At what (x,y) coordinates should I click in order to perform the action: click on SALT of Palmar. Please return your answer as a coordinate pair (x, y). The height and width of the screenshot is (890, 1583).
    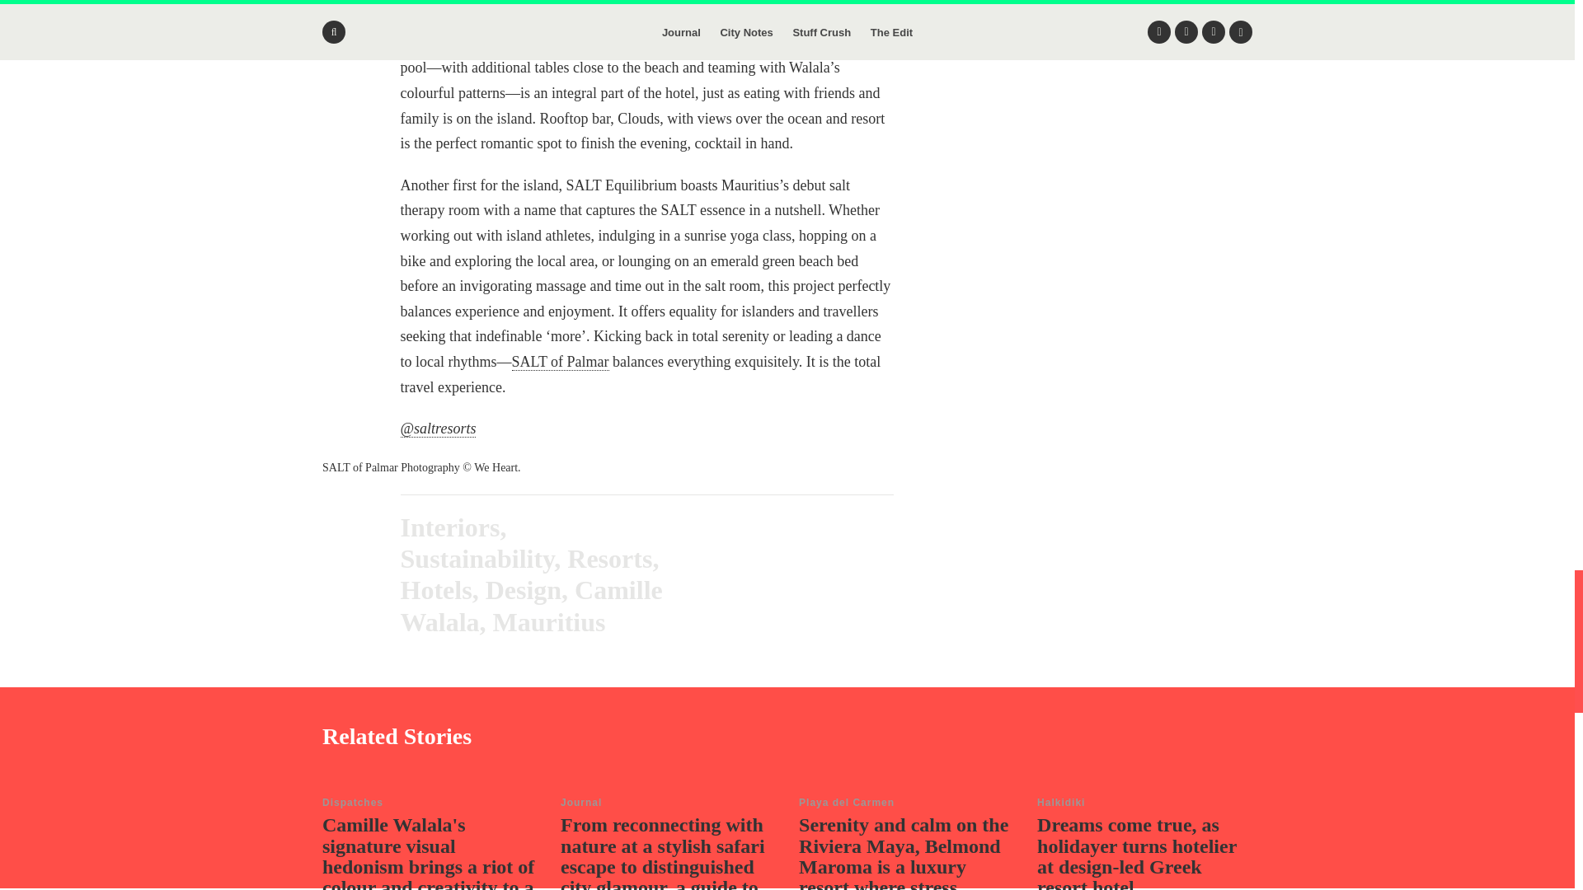
    Looking at the image, I should click on (561, 362).